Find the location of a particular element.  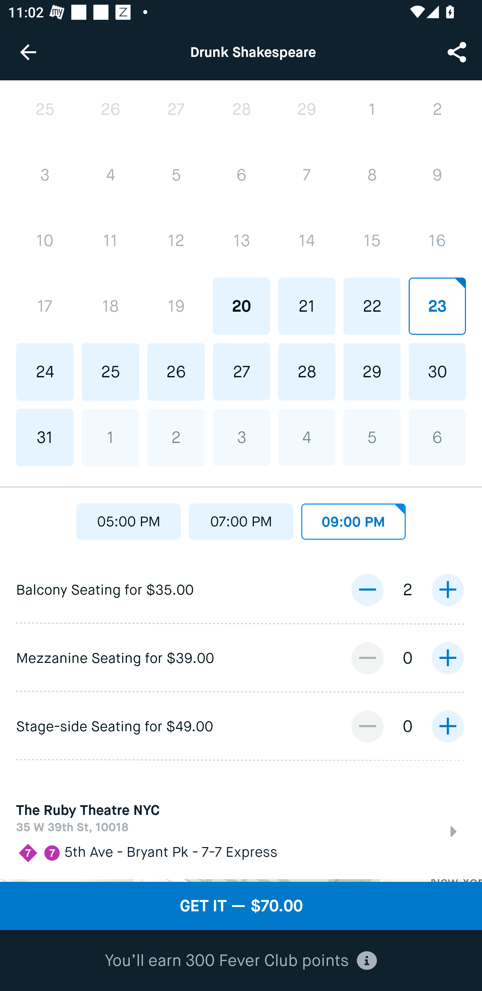

decrease is located at coordinates (367, 590).